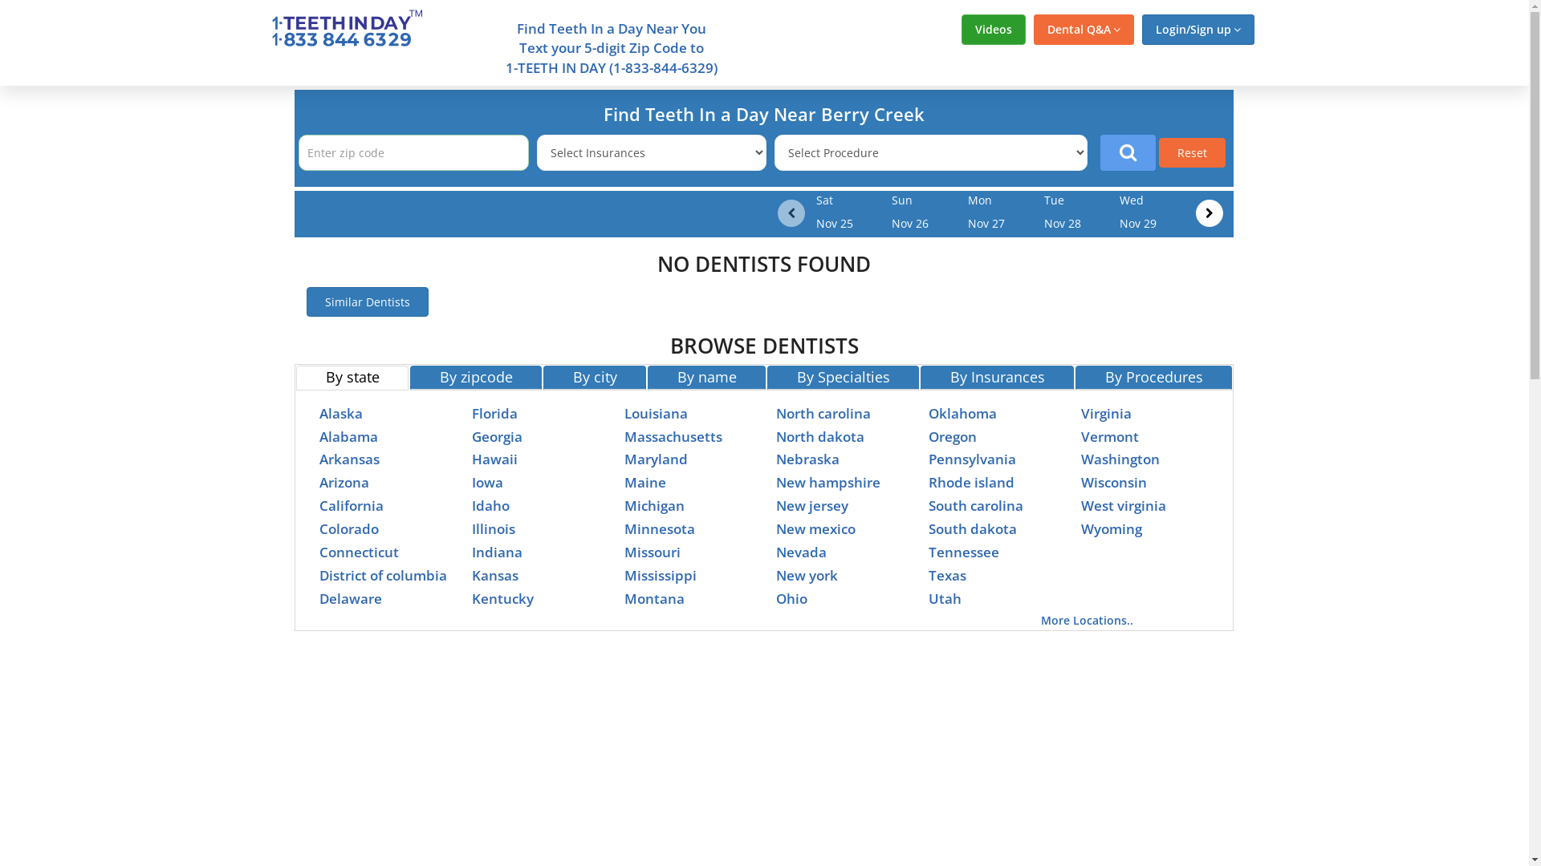 The height and width of the screenshot is (866, 1541). I want to click on By Procedures, so click(1154, 378).